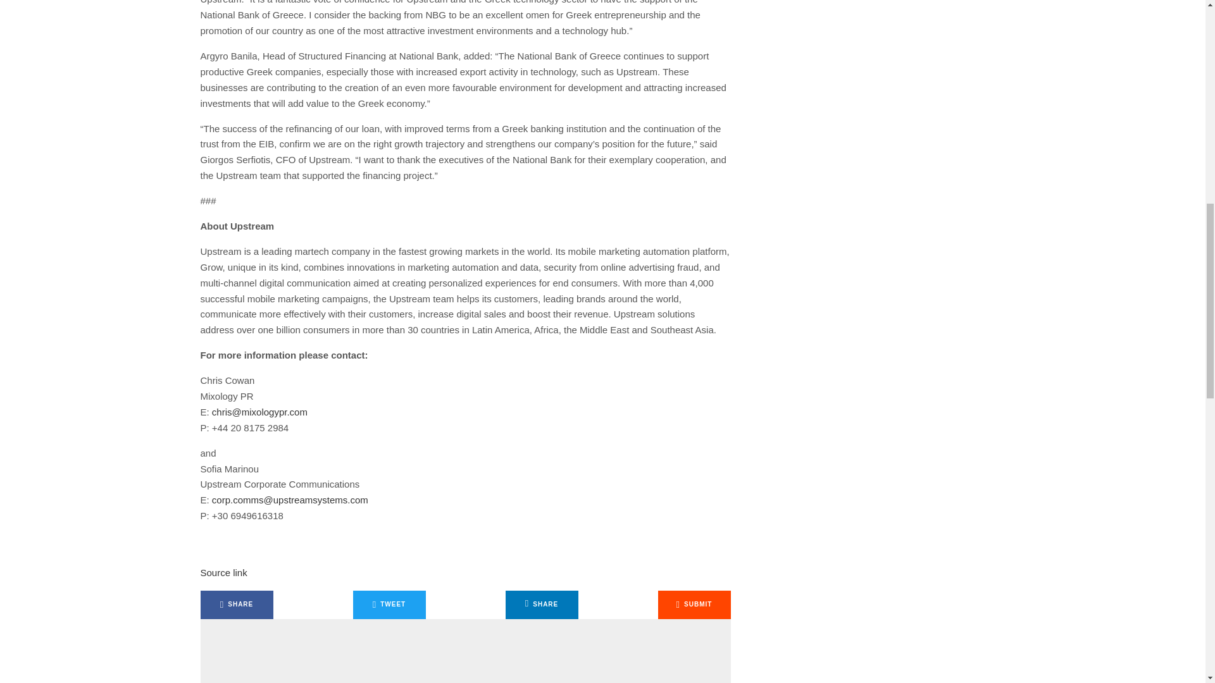 Image resolution: width=1215 pixels, height=683 pixels. What do you see at coordinates (695, 605) in the screenshot?
I see `SUBMIT` at bounding box center [695, 605].